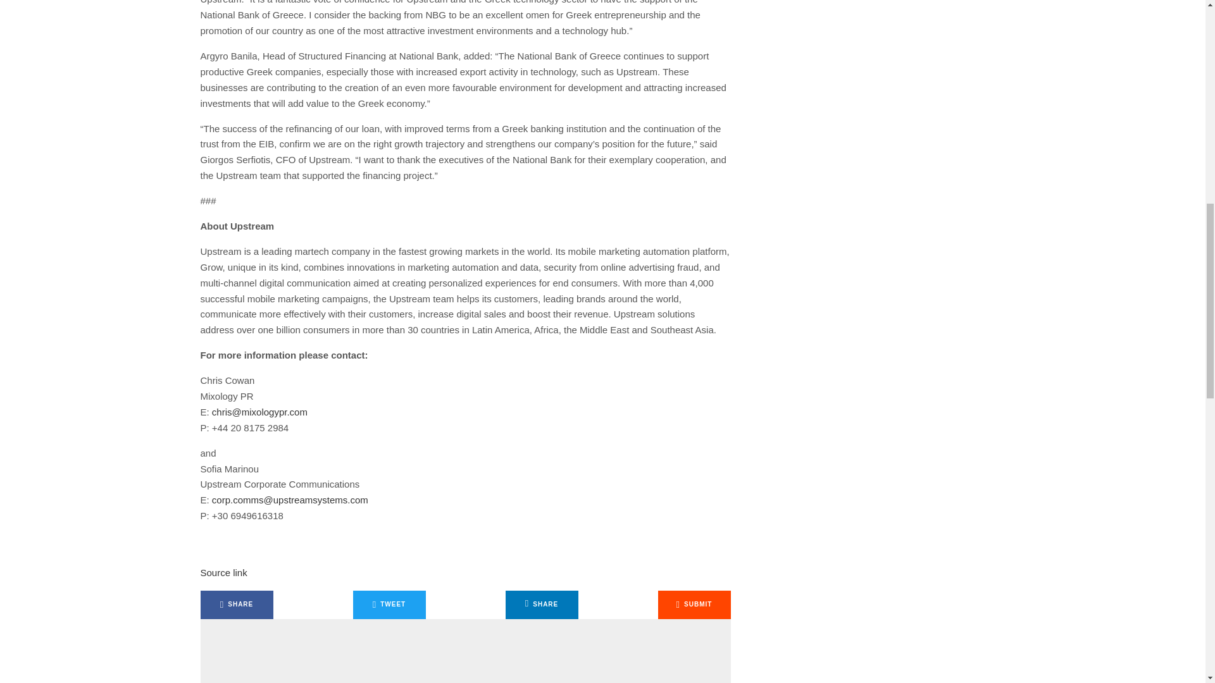 Image resolution: width=1215 pixels, height=683 pixels. What do you see at coordinates (695, 605) in the screenshot?
I see `SUBMIT` at bounding box center [695, 605].